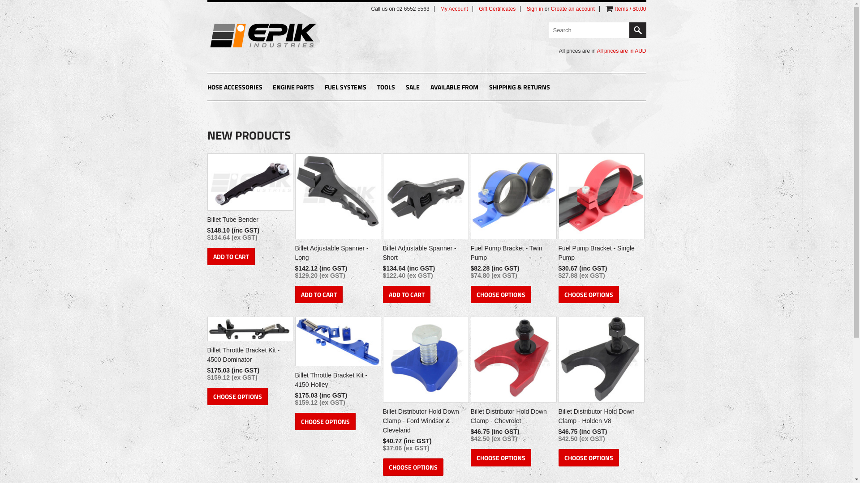 The height and width of the screenshot is (483, 860). Describe the element at coordinates (249, 356) in the screenshot. I see `Billet Throttle Bracket Kit - 4500 Dominator` at that location.